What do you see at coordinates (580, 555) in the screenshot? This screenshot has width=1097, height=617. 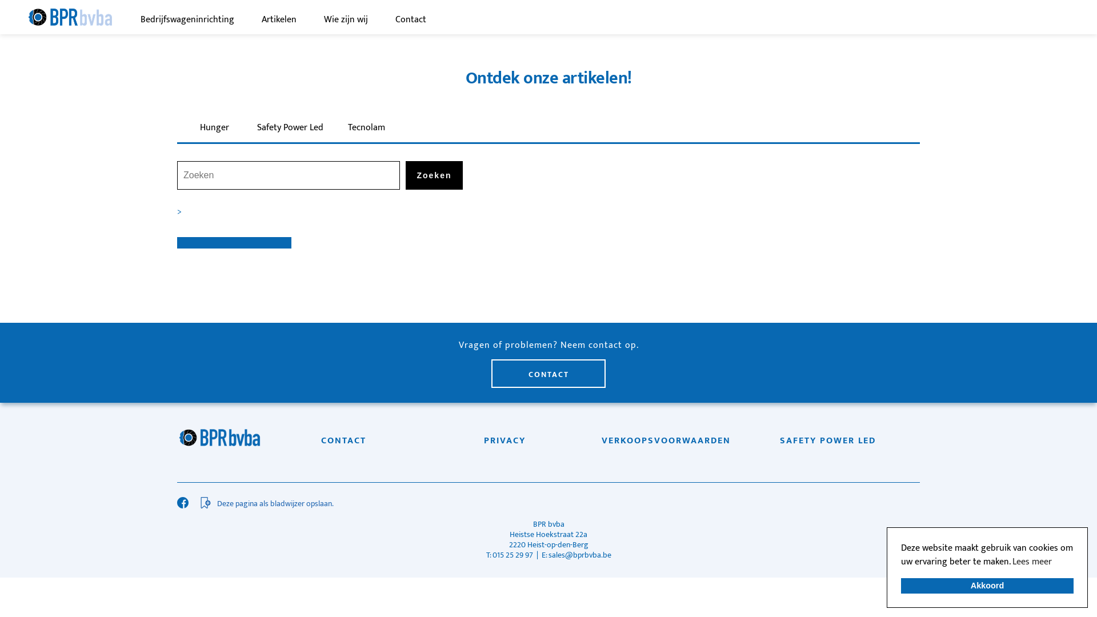 I see `sales@bprbvba.be` at bounding box center [580, 555].